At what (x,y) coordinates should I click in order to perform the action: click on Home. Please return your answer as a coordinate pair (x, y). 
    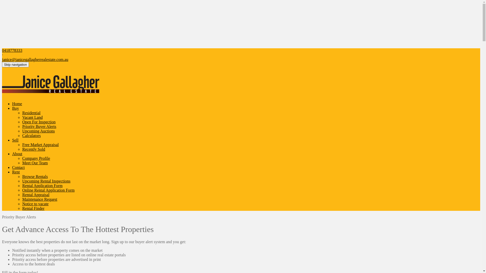
    Looking at the image, I should click on (17, 104).